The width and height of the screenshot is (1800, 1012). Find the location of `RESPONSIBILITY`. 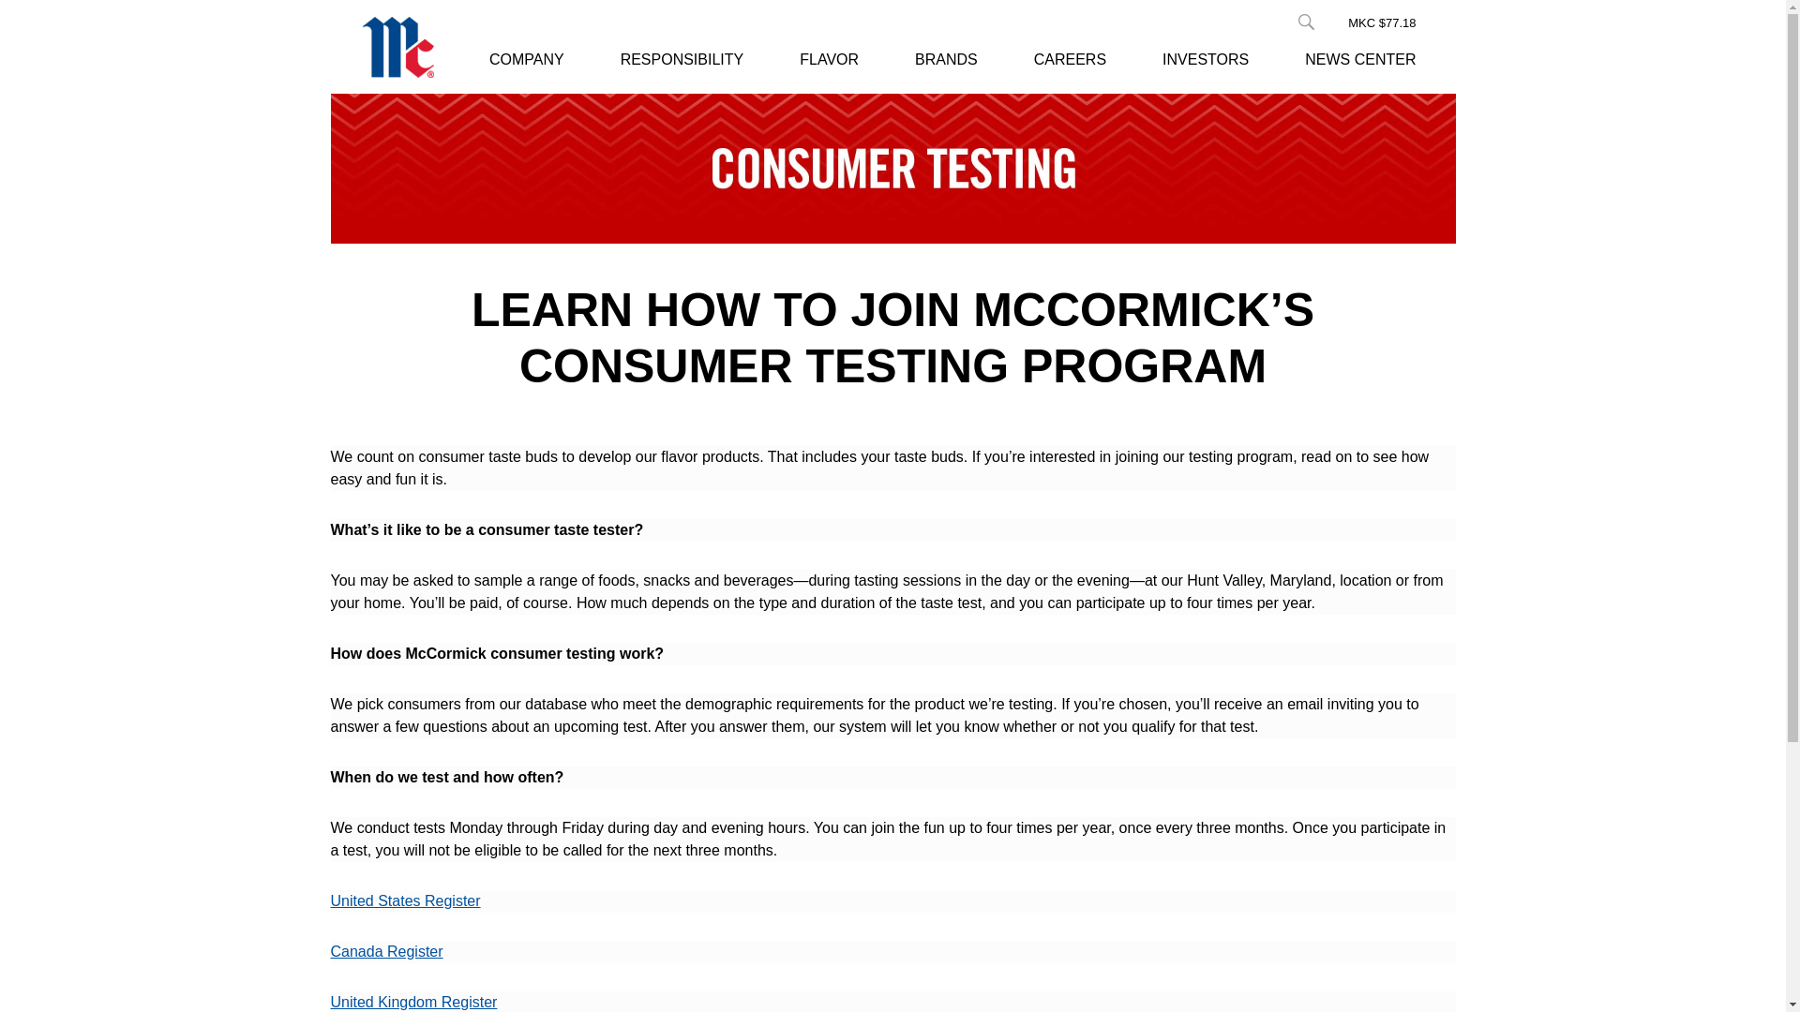

RESPONSIBILITY is located at coordinates (682, 60).